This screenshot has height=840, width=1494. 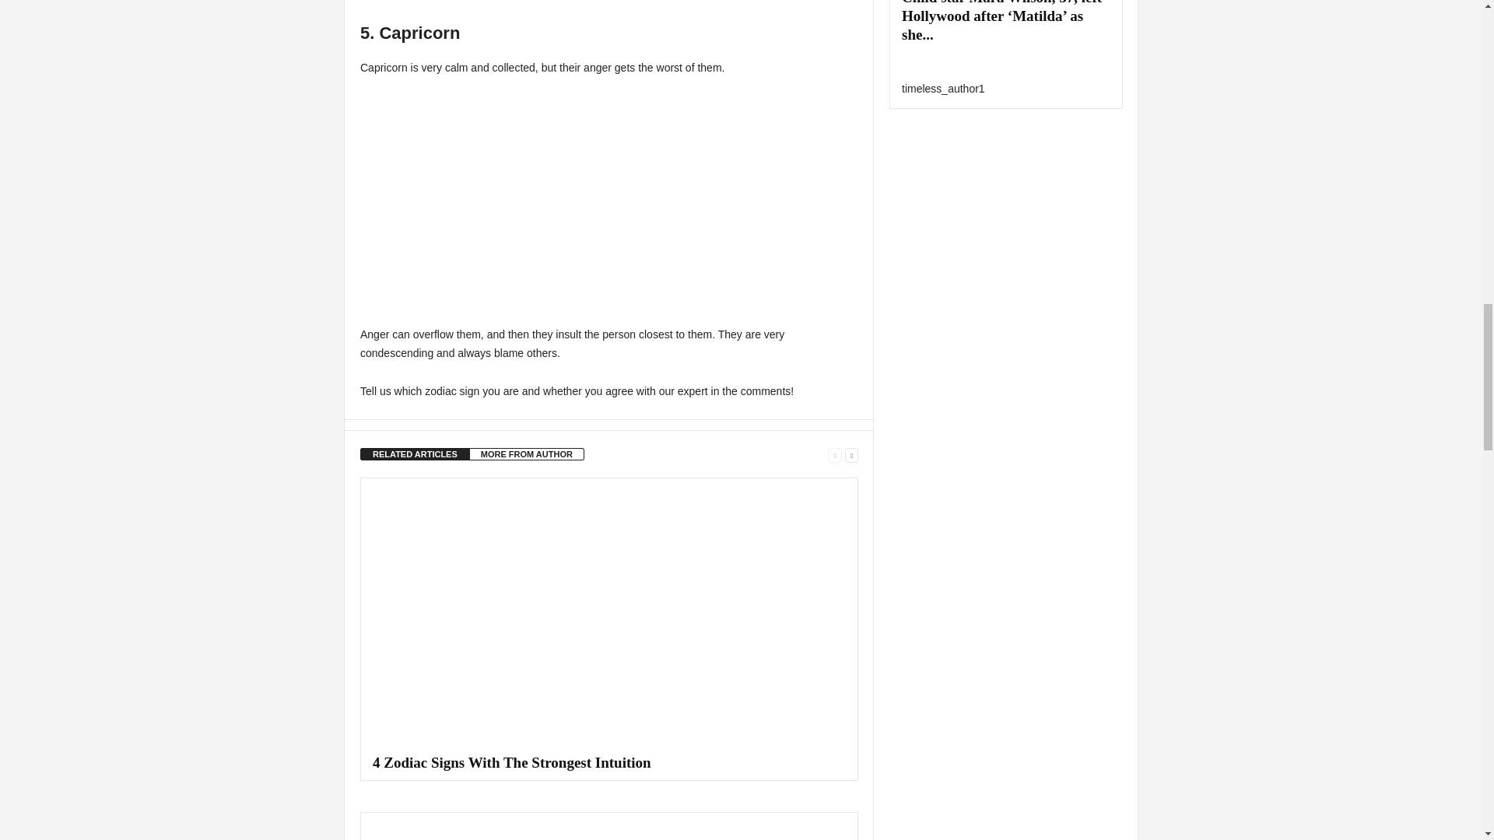 I want to click on 4 Zodiac Signs With The Strongest Intuition, so click(x=609, y=614).